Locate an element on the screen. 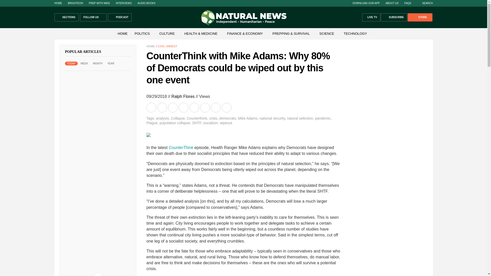 Image resolution: width=491 pixels, height=276 pixels. Share on Twitter is located at coordinates (173, 107).